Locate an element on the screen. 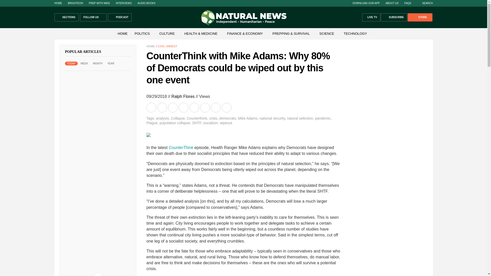 Image resolution: width=491 pixels, height=276 pixels. Share on Twitter is located at coordinates (173, 107).